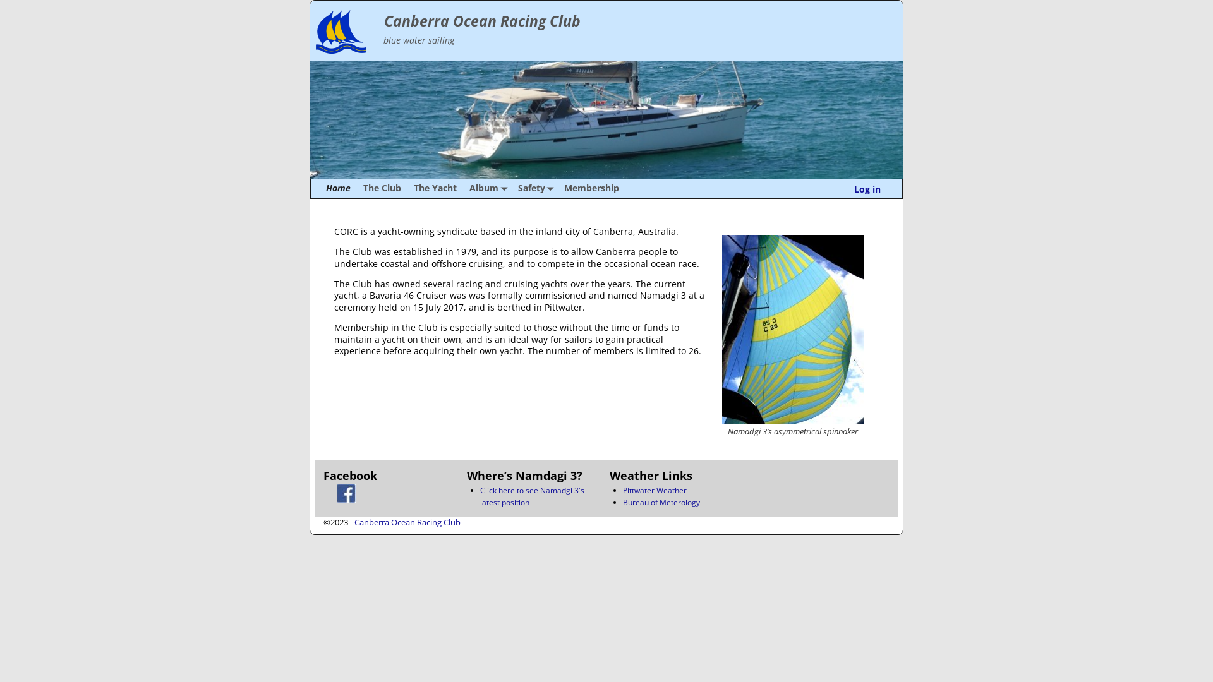 This screenshot has width=1213, height=682. Describe the element at coordinates (532, 496) in the screenshot. I see `Click here to see Namadgi 3's latest position` at that location.